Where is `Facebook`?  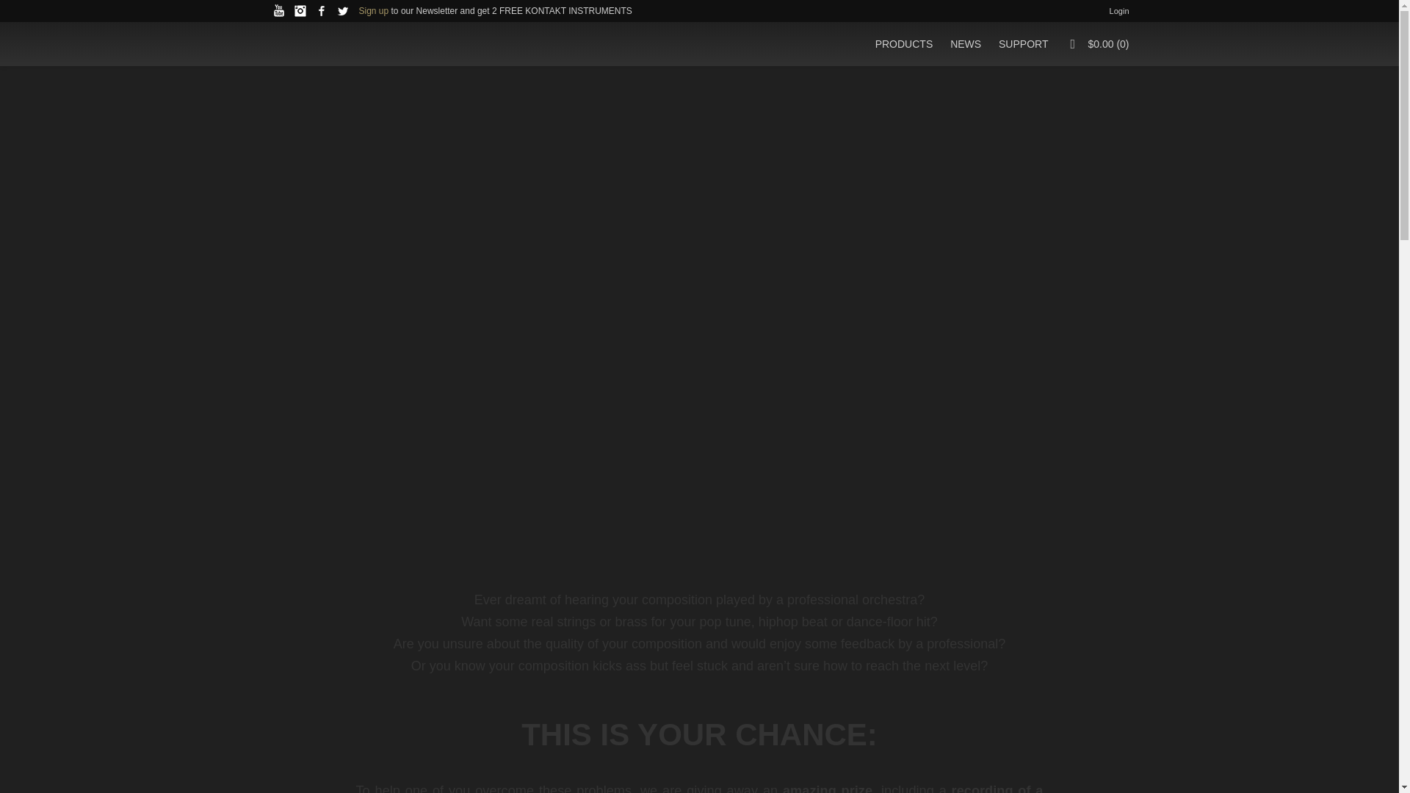
Facebook is located at coordinates (322, 11).